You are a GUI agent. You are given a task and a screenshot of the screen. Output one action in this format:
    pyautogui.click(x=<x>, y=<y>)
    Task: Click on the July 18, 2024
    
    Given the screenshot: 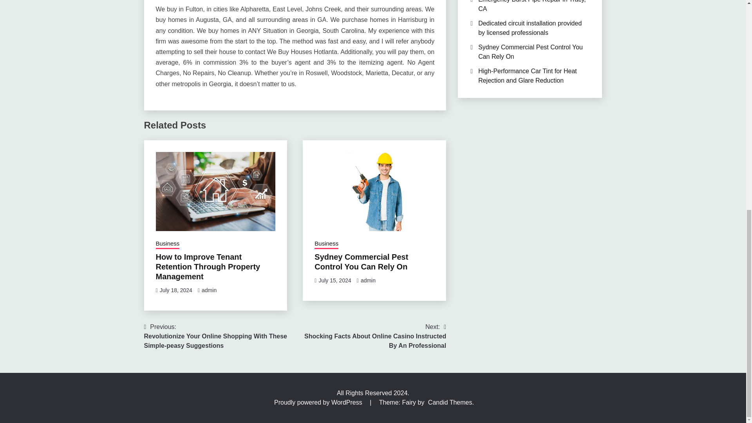 What is the action you would take?
    pyautogui.click(x=176, y=290)
    